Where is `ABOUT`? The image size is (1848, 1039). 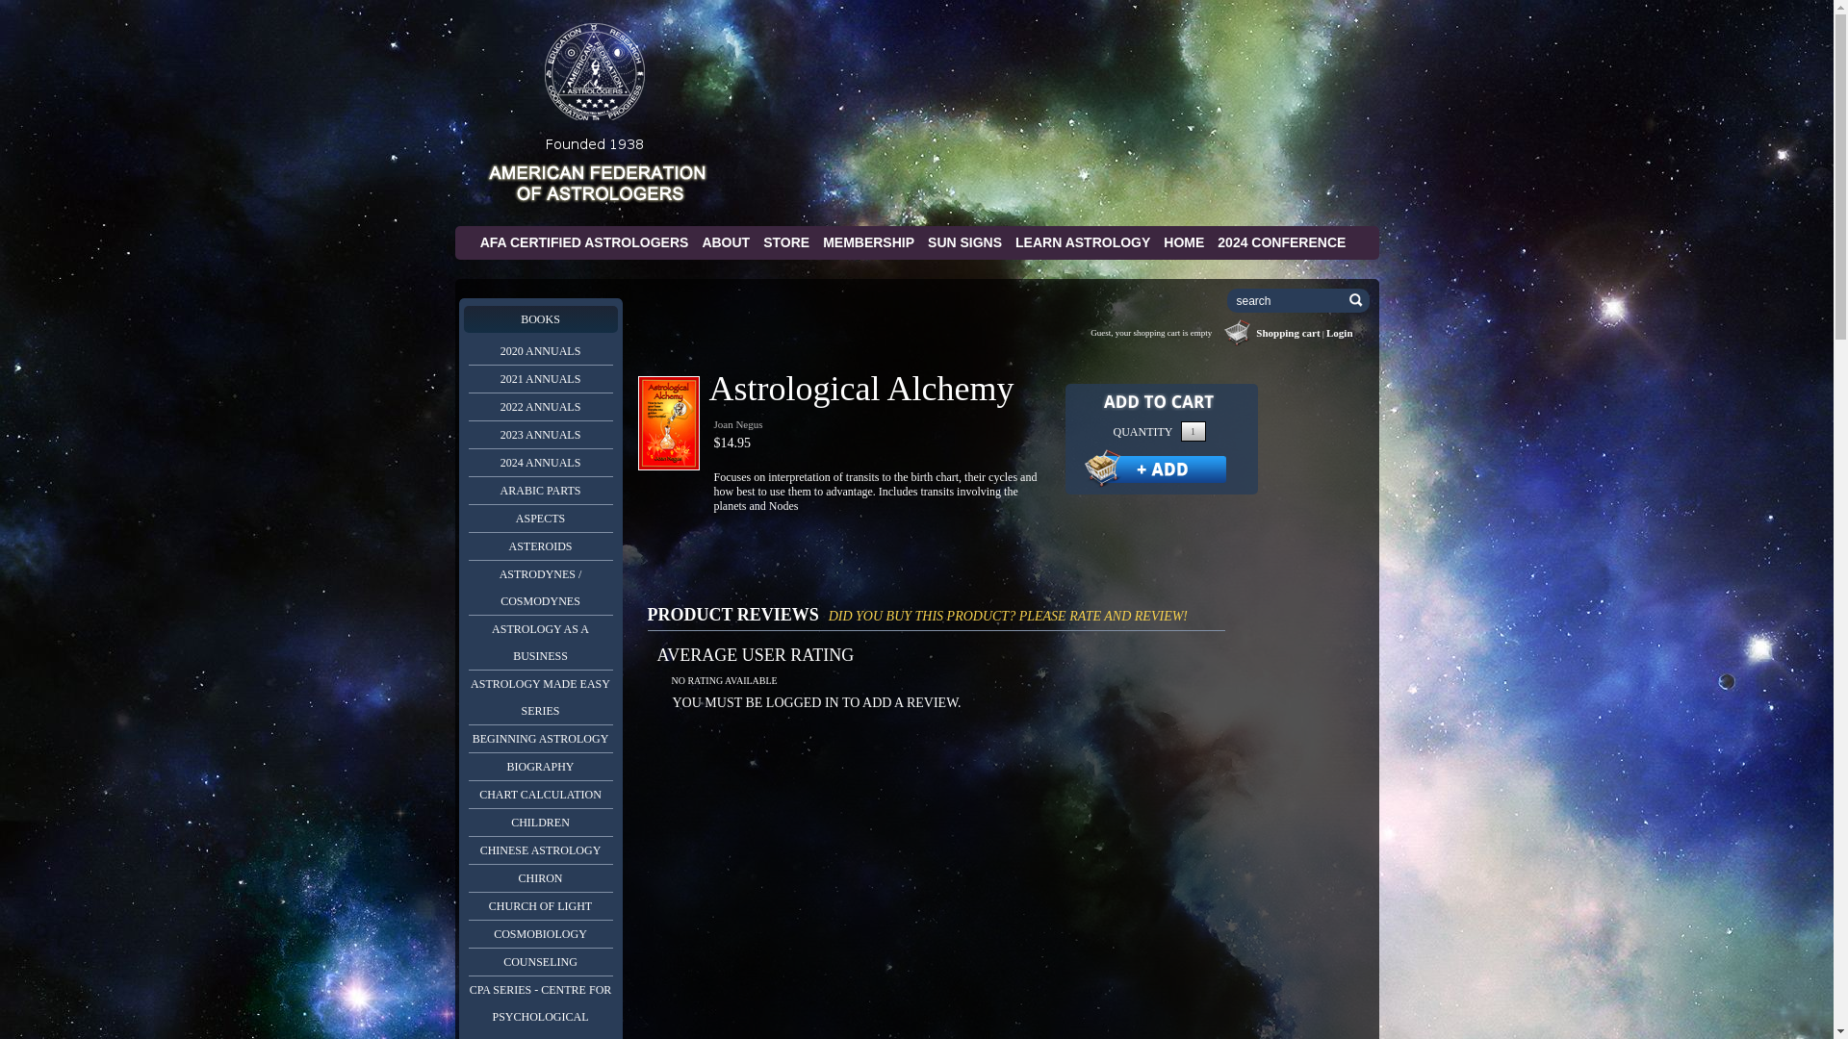
ABOUT is located at coordinates (726, 242).